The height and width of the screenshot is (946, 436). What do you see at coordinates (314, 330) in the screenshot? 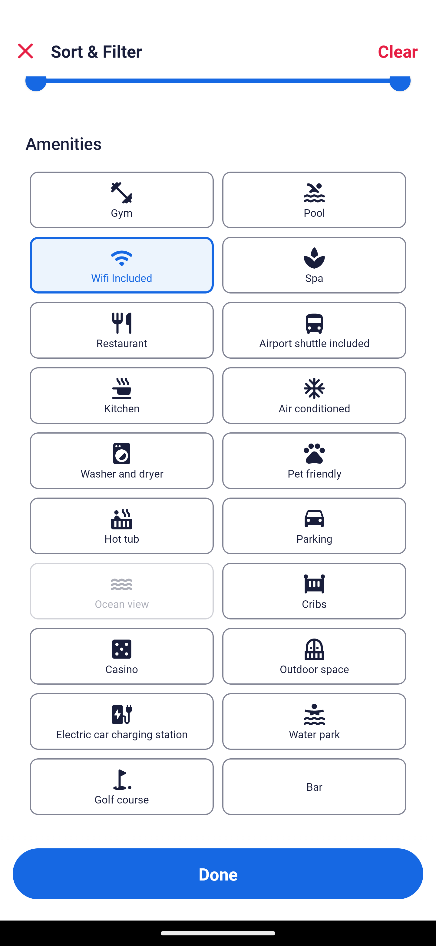
I see `Airport shuttle included` at bounding box center [314, 330].